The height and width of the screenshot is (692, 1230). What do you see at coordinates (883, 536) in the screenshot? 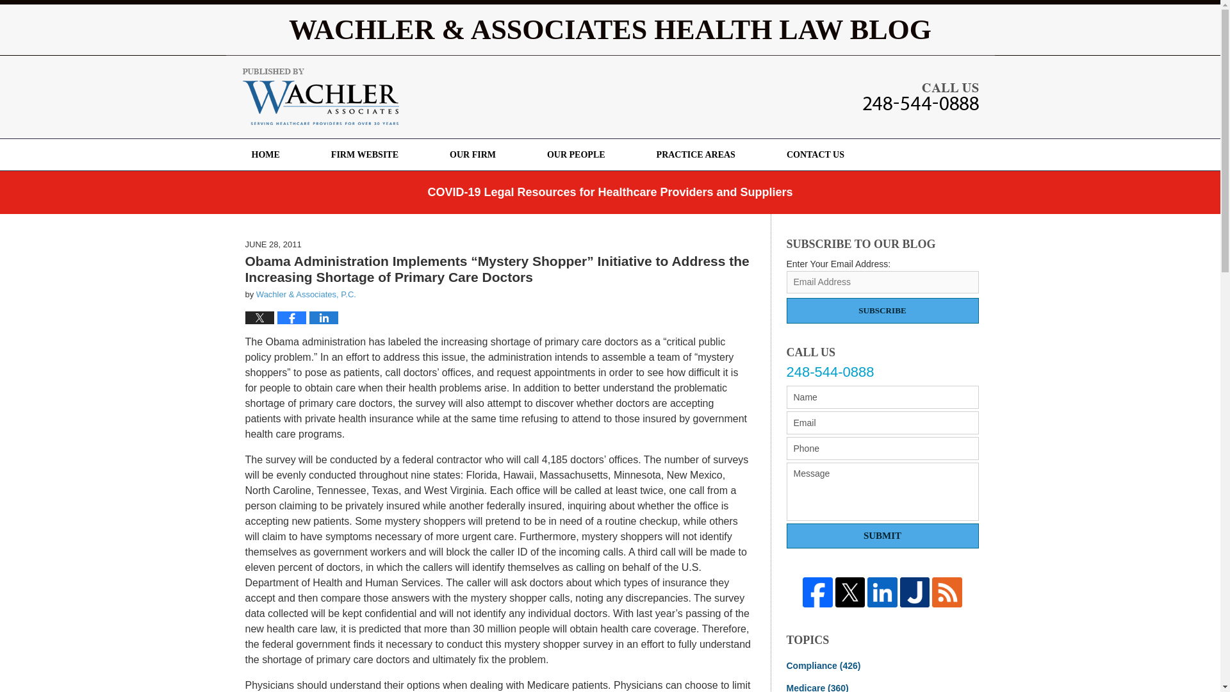
I see `SUBMIT` at bounding box center [883, 536].